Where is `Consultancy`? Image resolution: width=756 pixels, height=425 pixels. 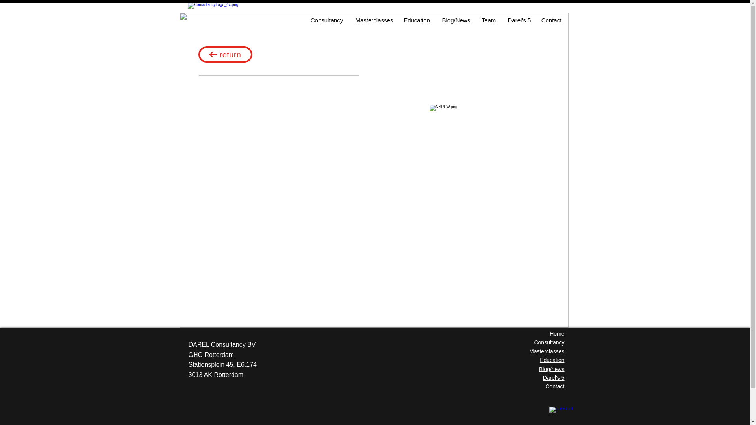
Consultancy is located at coordinates (326, 20).